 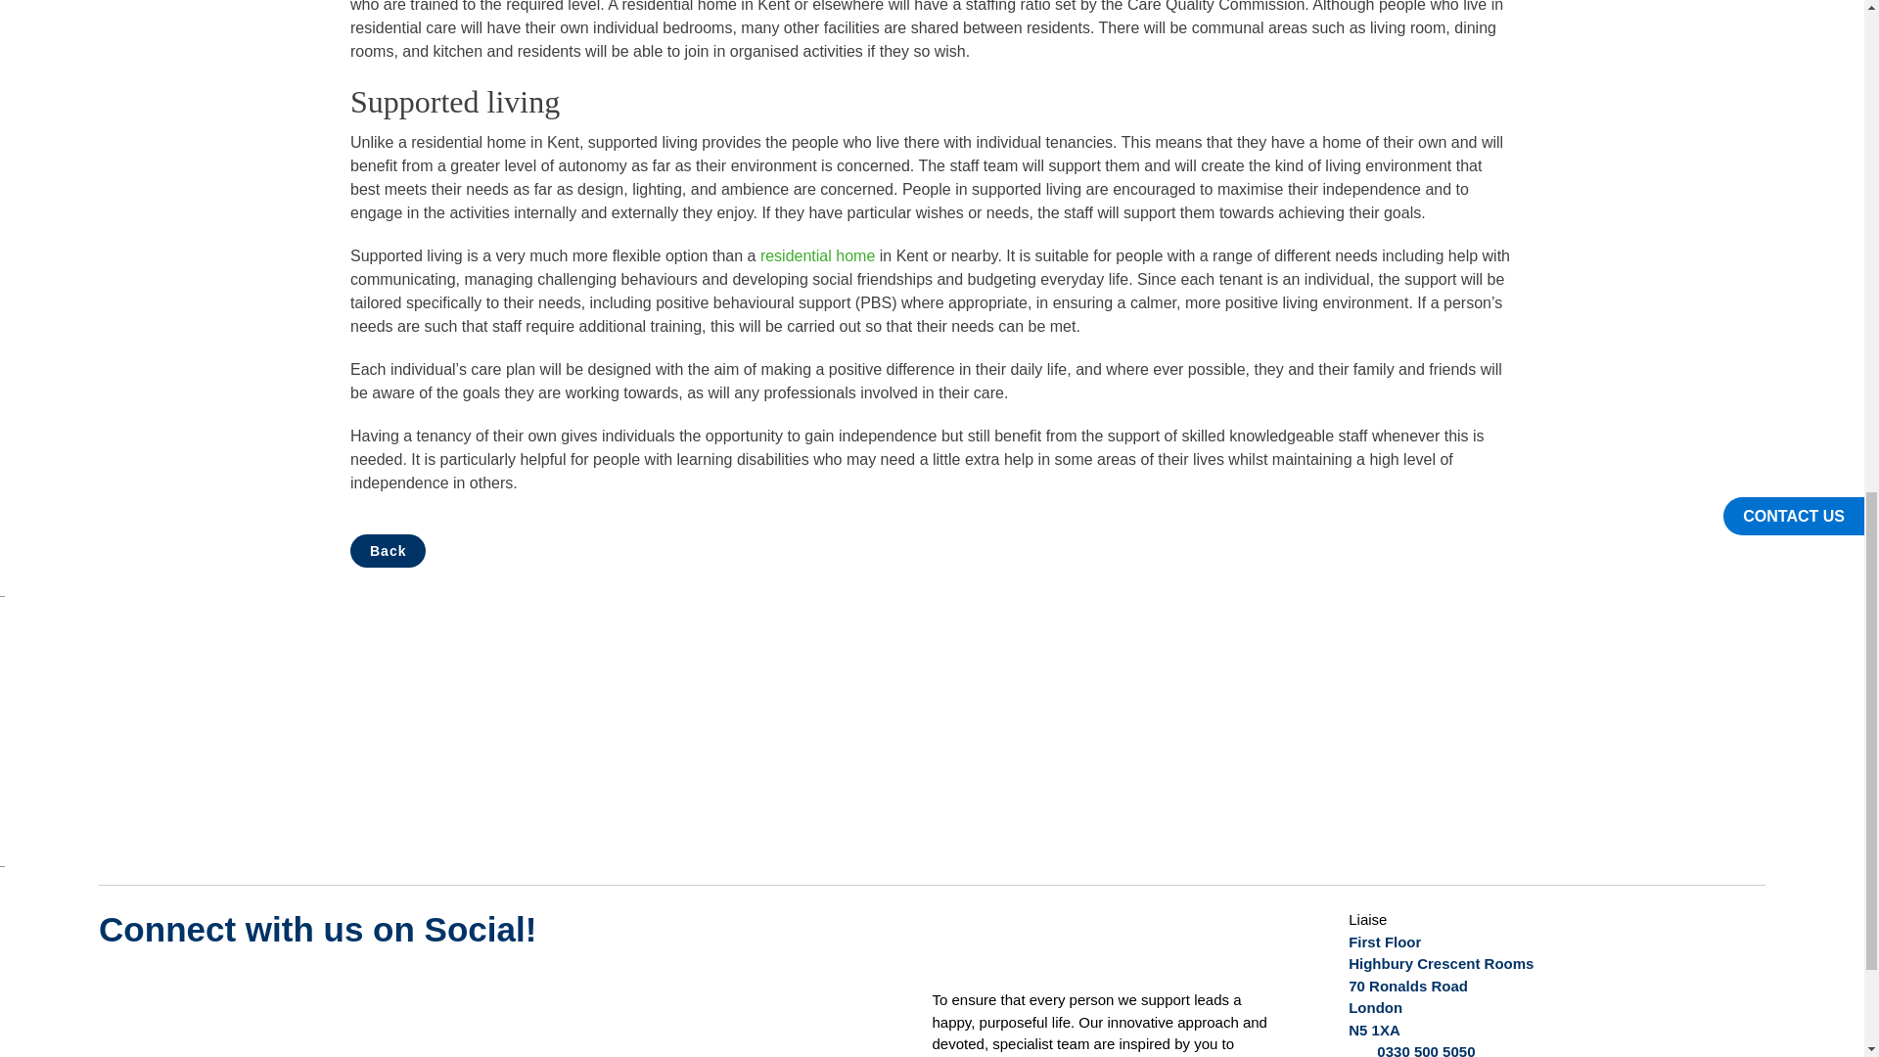 I want to click on linkedin-icon, so click(x=348, y=988).